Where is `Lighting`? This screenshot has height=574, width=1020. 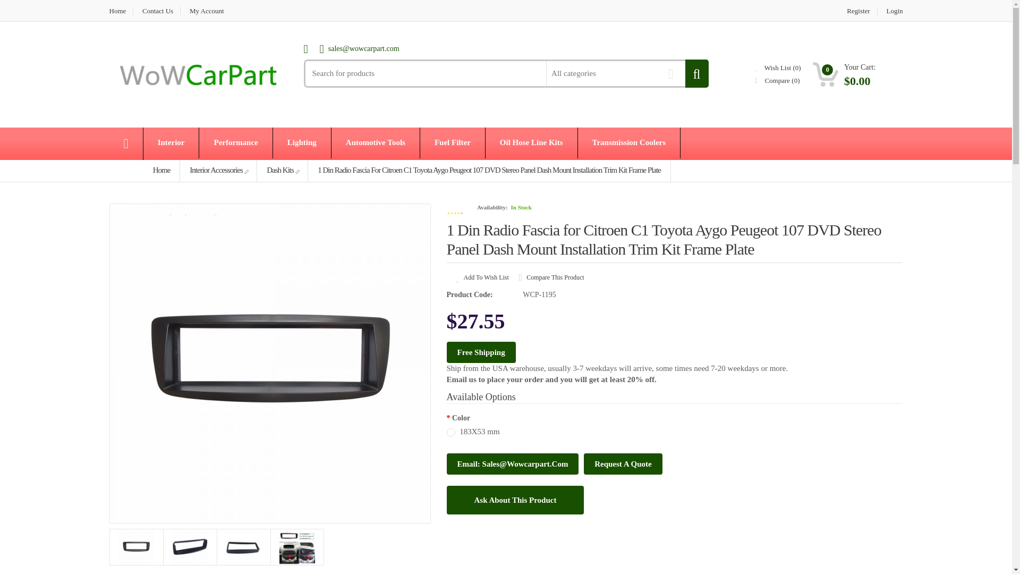
Lighting is located at coordinates (302, 142).